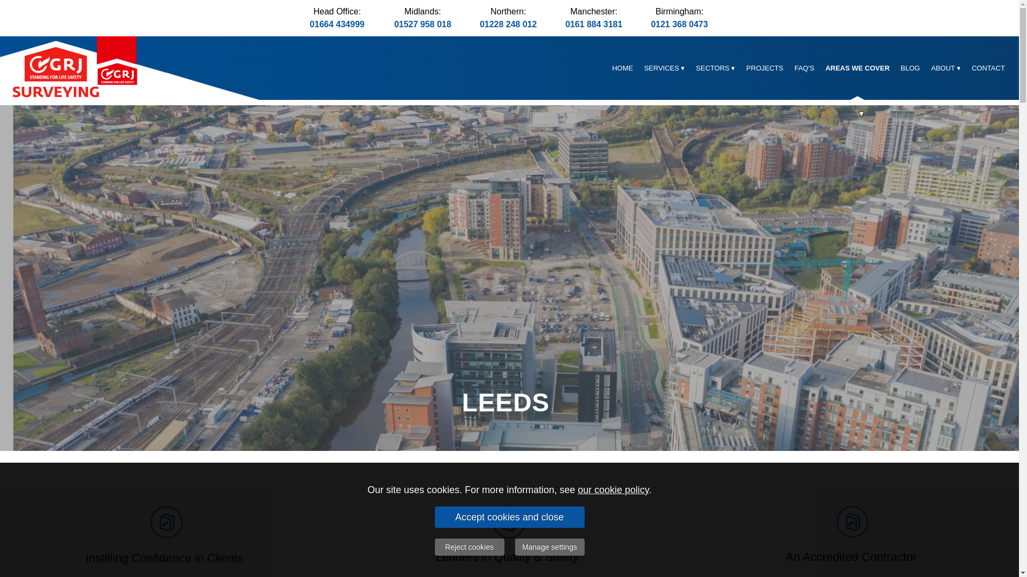 This screenshot has height=577, width=1027. What do you see at coordinates (764, 67) in the screenshot?
I see `PROJECTS` at bounding box center [764, 67].